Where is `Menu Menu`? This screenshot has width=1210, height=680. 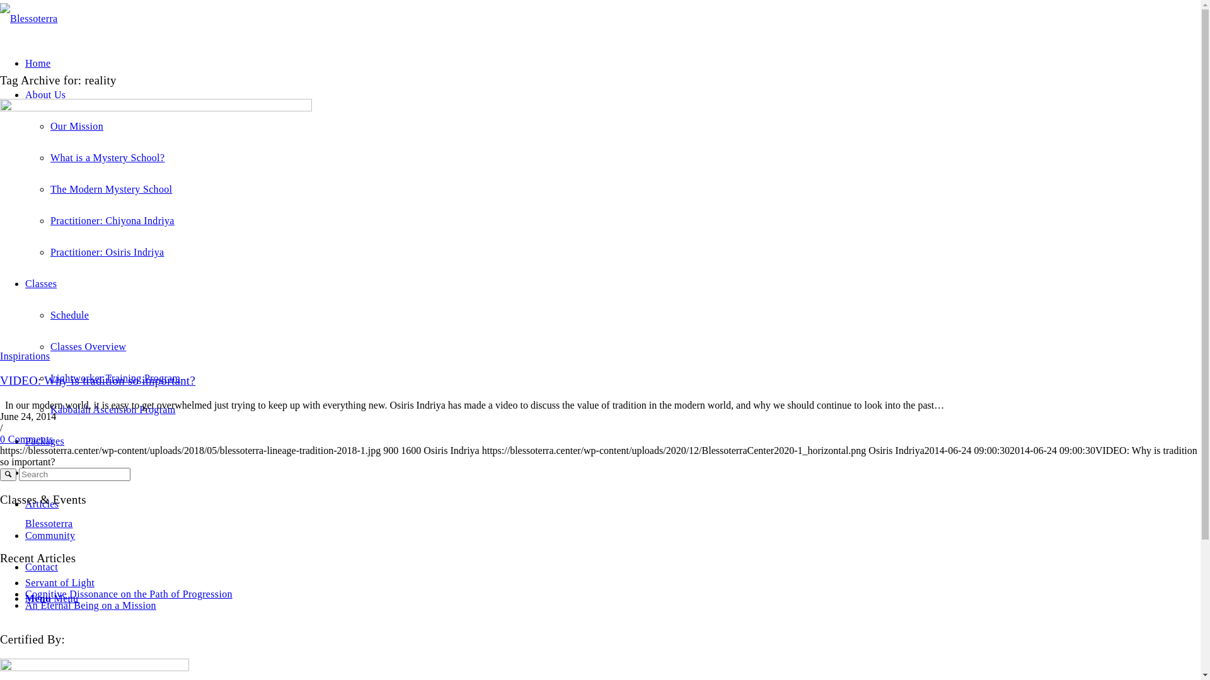
Menu Menu is located at coordinates (52, 598).